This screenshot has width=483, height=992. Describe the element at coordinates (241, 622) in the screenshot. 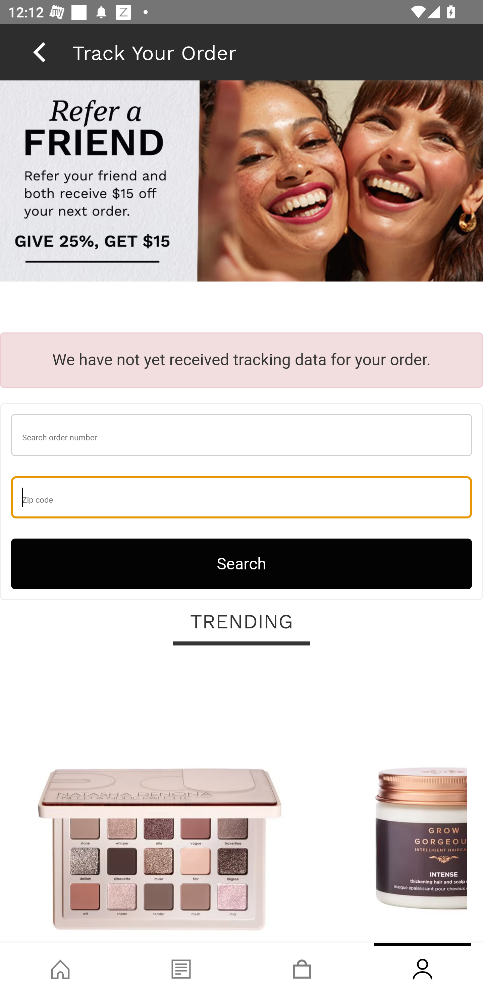

I see `TRENDING` at that location.